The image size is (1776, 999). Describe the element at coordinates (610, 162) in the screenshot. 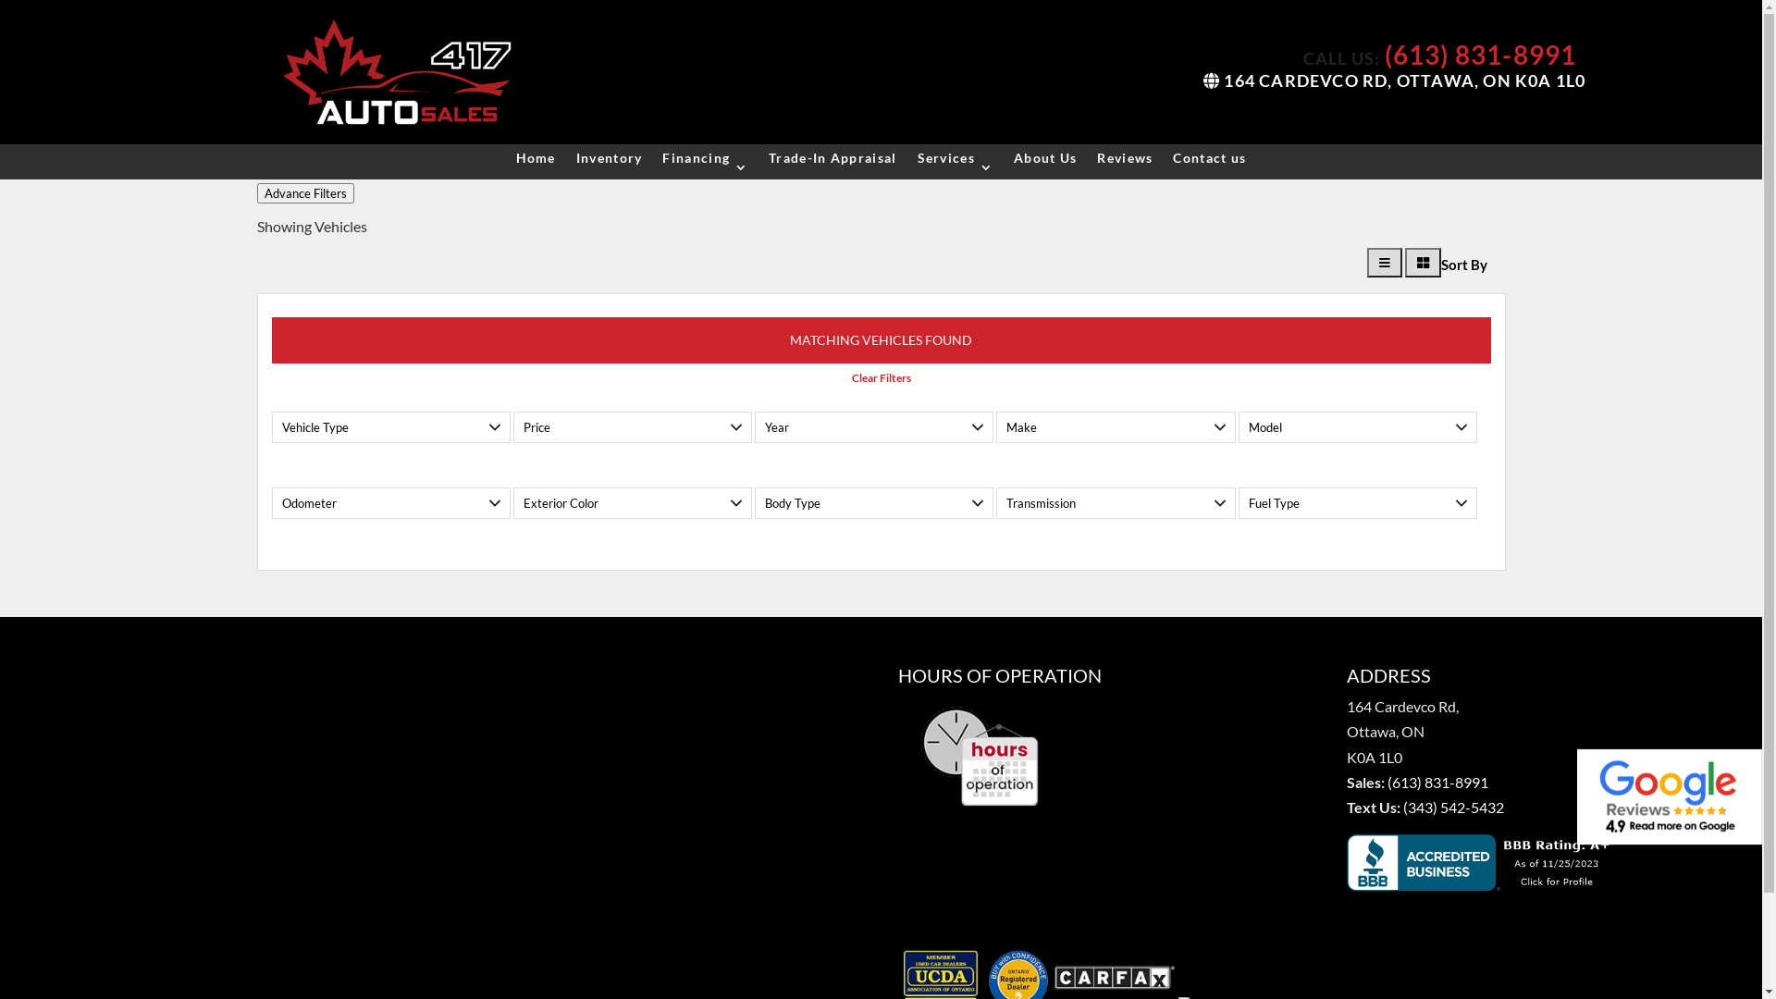

I see `Inventory` at that location.